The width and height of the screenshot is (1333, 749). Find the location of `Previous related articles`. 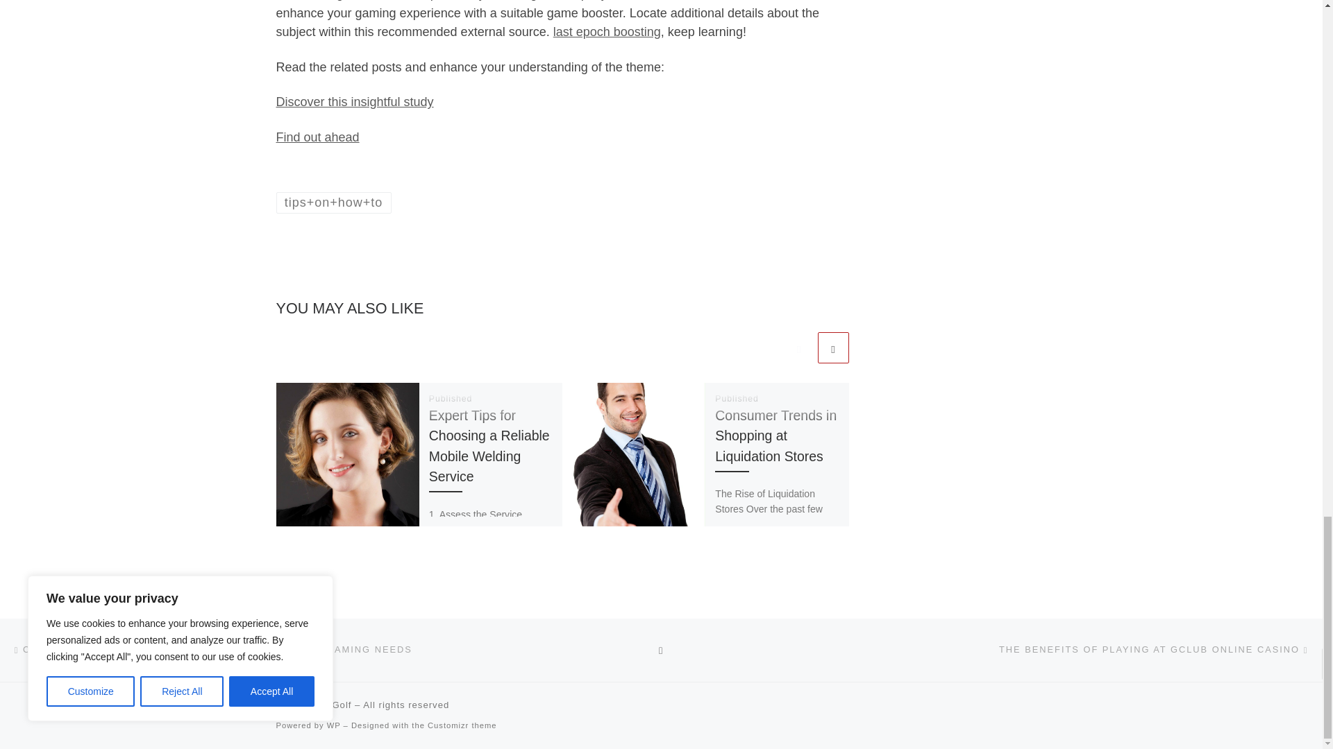

Previous related articles is located at coordinates (798, 347).